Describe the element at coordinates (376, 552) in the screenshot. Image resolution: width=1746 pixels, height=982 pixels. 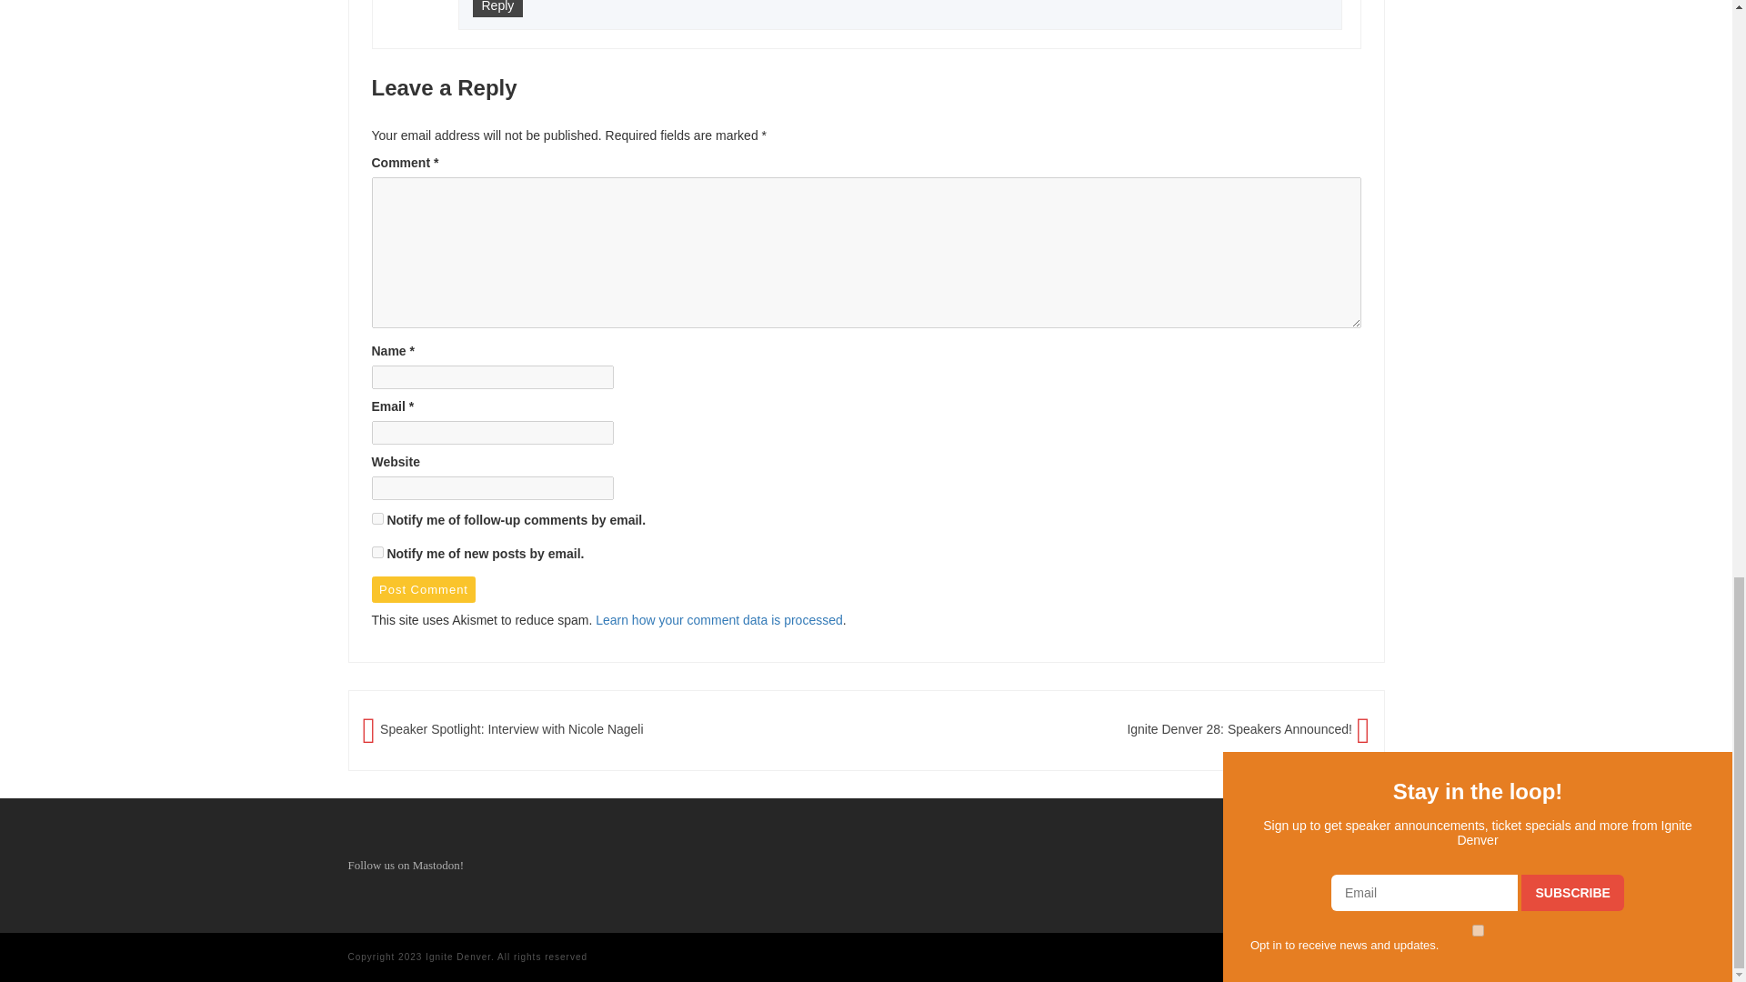
I see `subscribe` at that location.